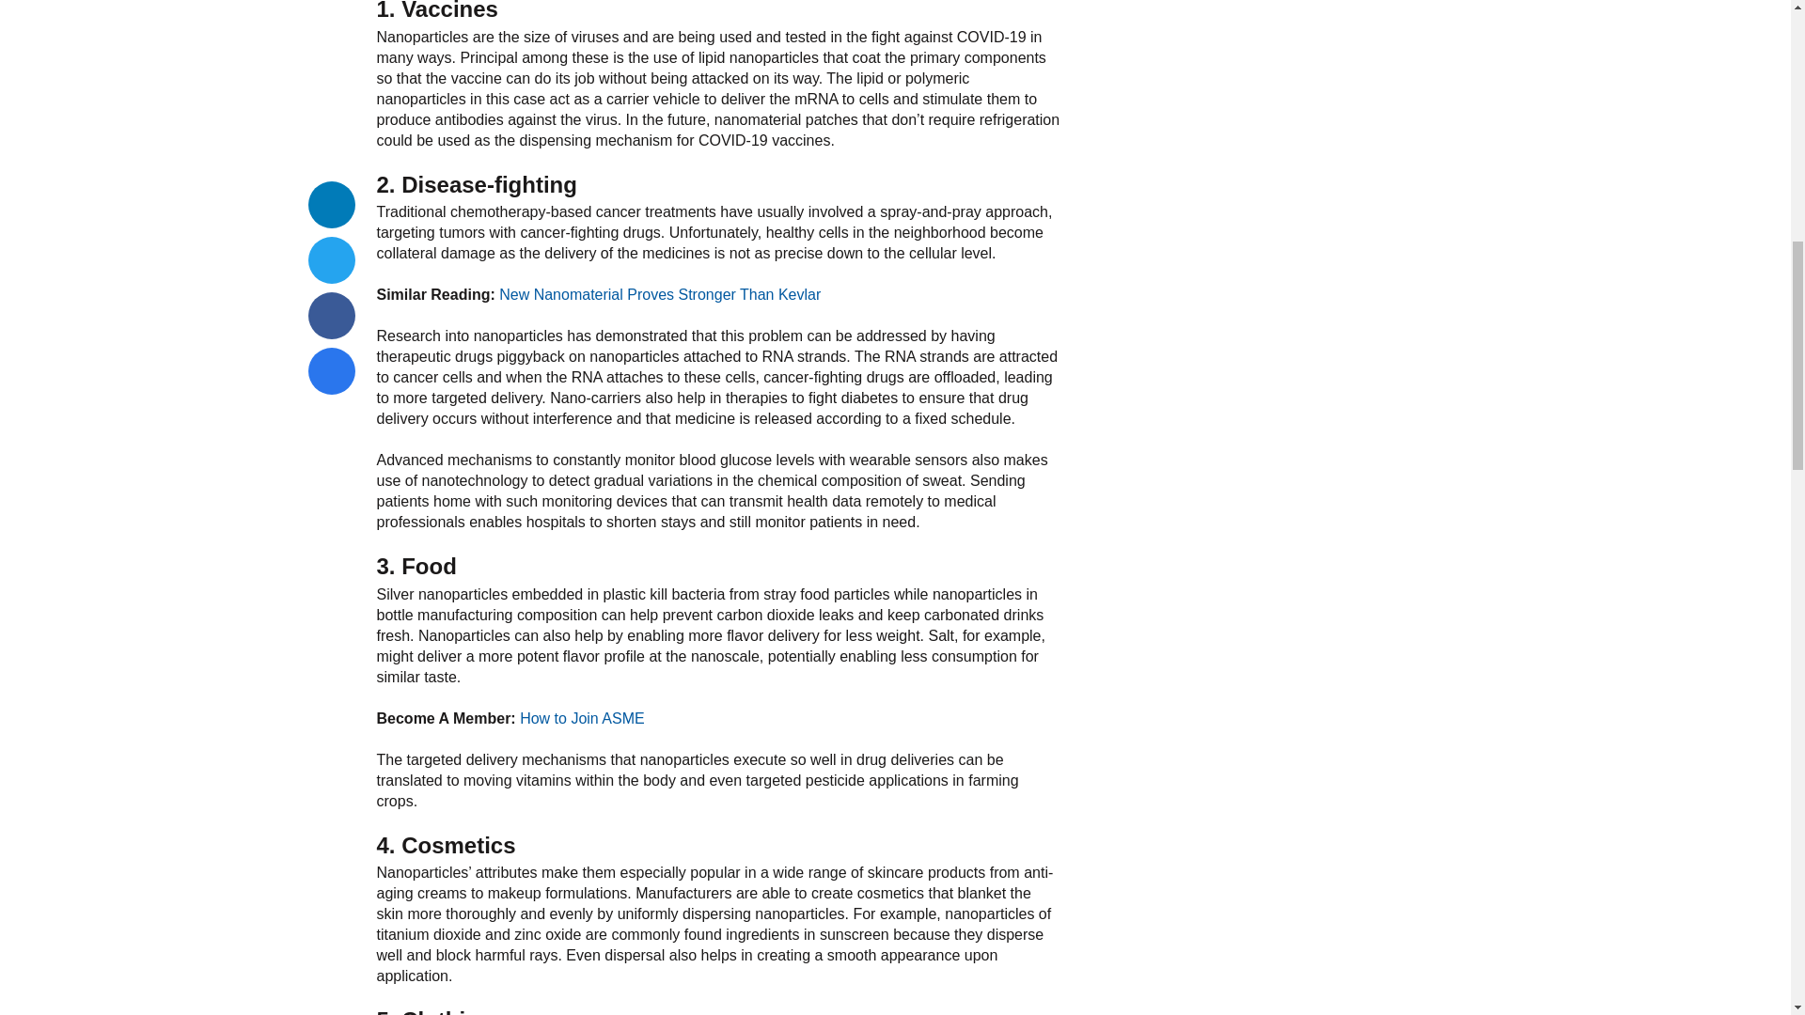 The image size is (1805, 1015). What do you see at coordinates (660, 293) in the screenshot?
I see `New Nanomaterial Proves Stronger Than Kevlar` at bounding box center [660, 293].